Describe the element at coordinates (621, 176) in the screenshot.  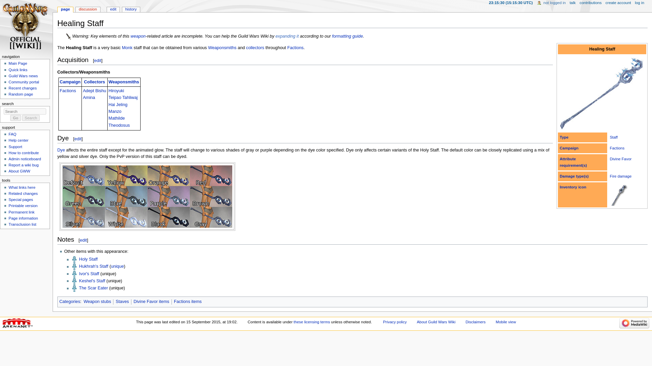
I see `Fire damage` at that location.